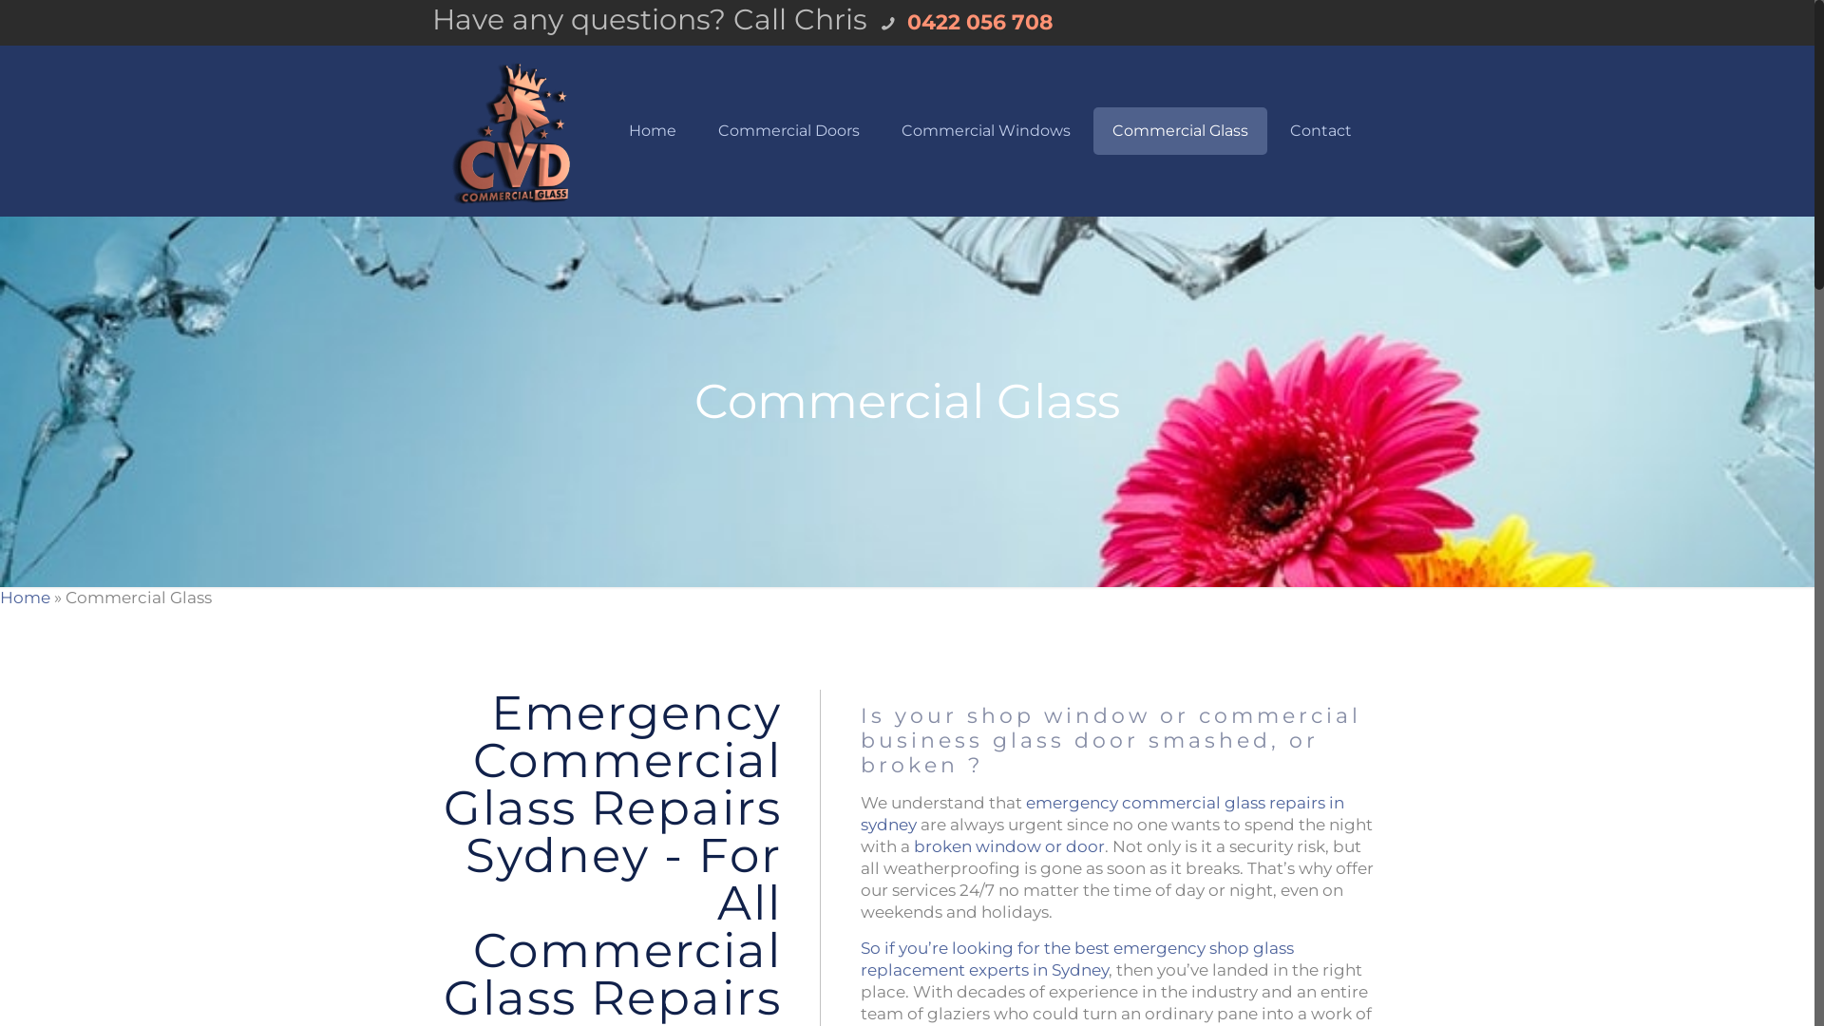 The height and width of the screenshot is (1026, 1824). What do you see at coordinates (1180, 131) in the screenshot?
I see `Commercial Glass` at bounding box center [1180, 131].